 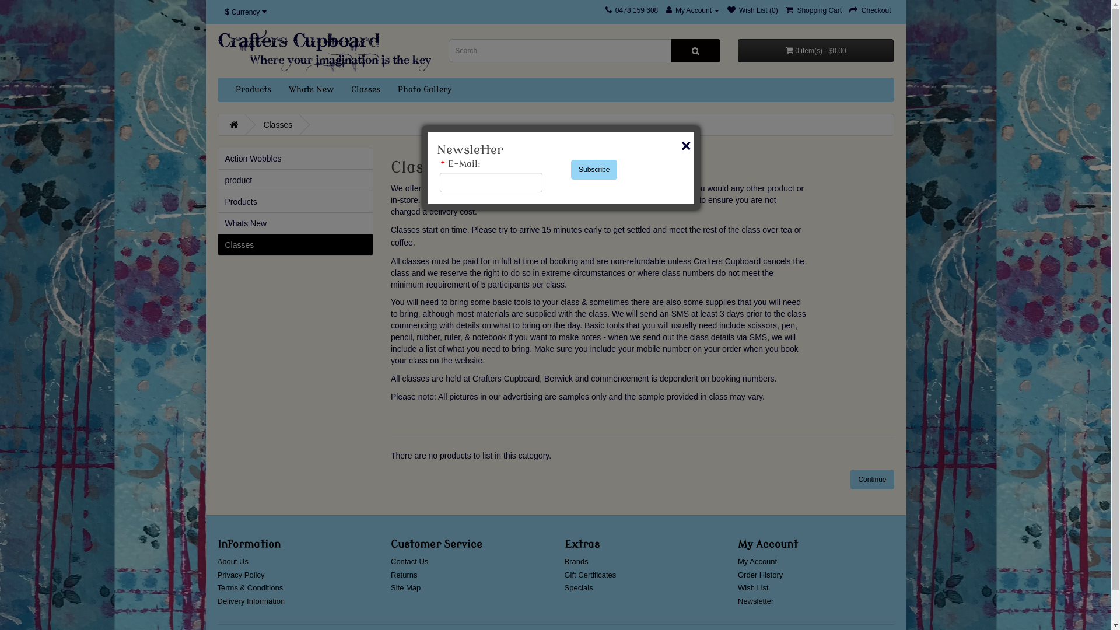 I want to click on Gift Certificates, so click(x=590, y=575).